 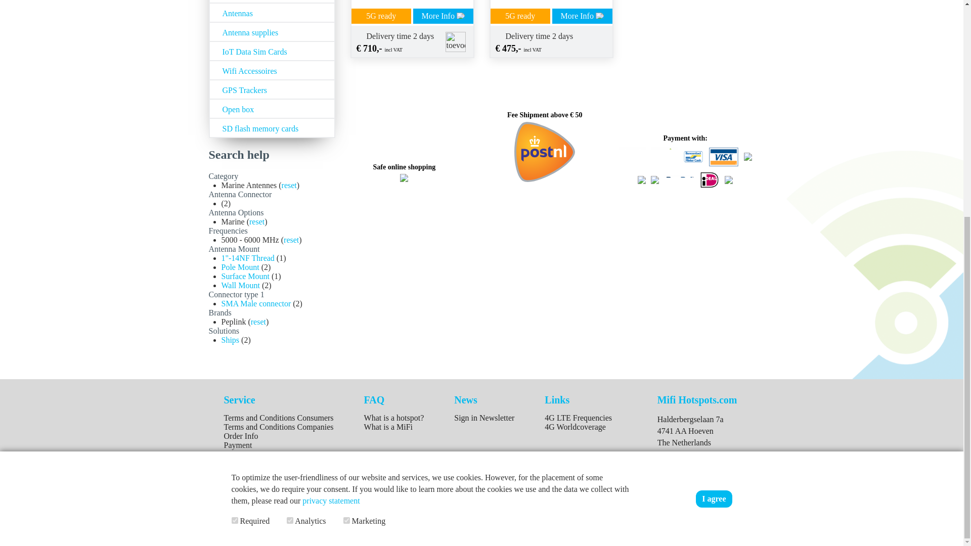 What do you see at coordinates (272, 32) in the screenshot?
I see `Antenna supplies` at bounding box center [272, 32].